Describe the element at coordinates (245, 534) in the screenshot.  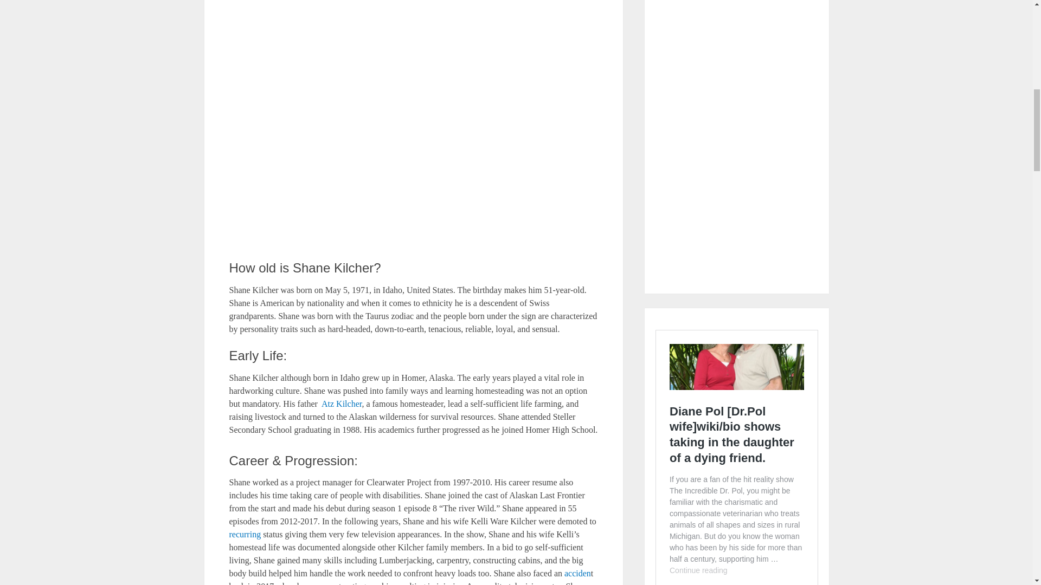
I see `recurring` at that location.